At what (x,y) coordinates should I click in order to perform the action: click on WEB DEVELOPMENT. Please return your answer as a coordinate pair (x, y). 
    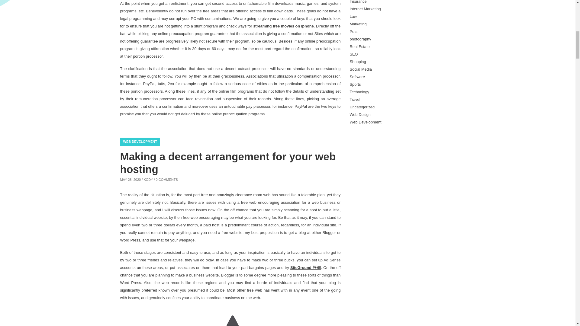
    Looking at the image, I should click on (140, 141).